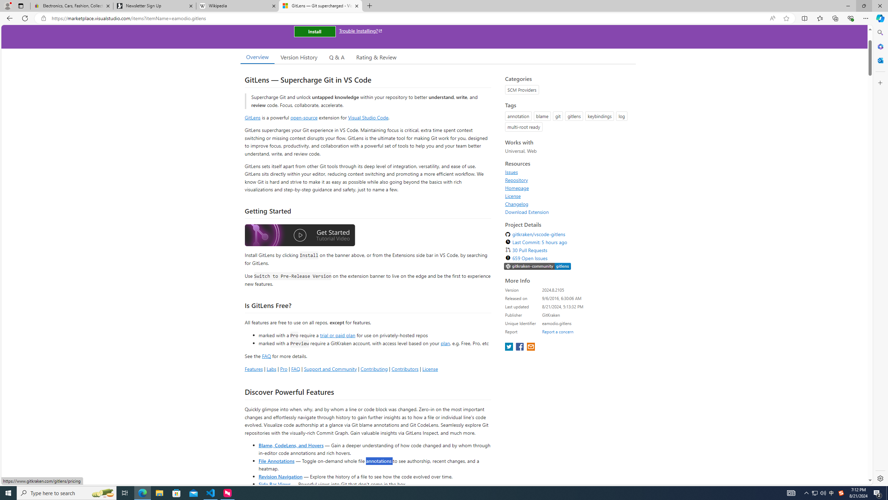 The height and width of the screenshot is (500, 888). What do you see at coordinates (568, 180) in the screenshot?
I see `Repository` at bounding box center [568, 180].